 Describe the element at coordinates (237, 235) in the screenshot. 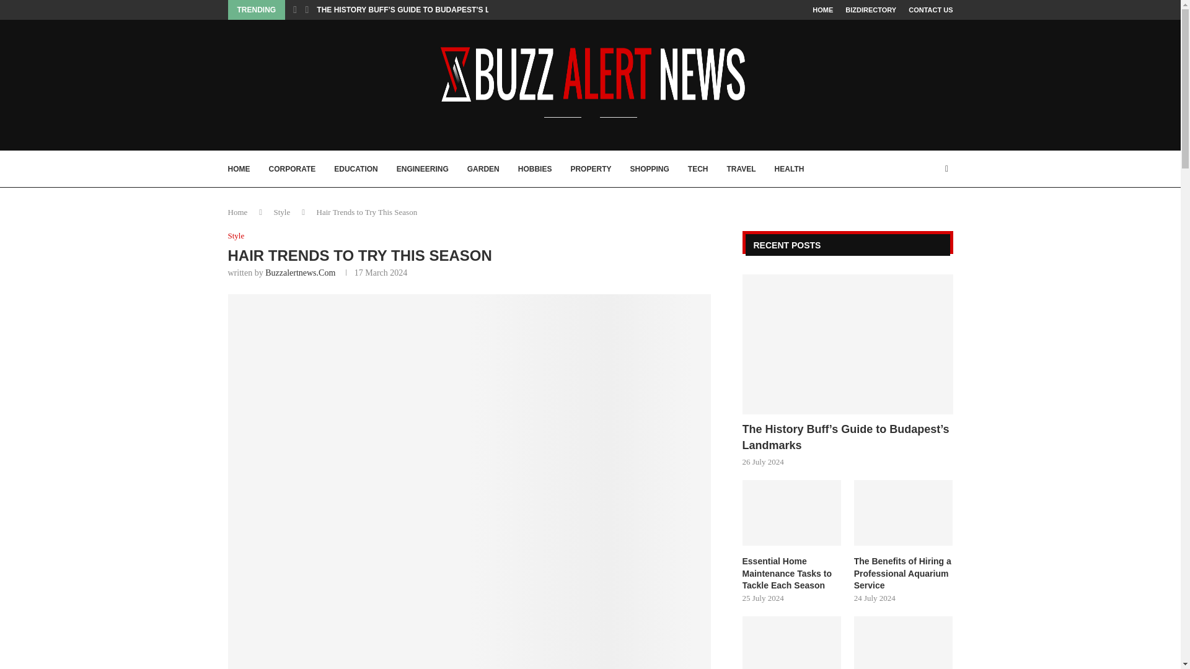

I see `Style` at that location.